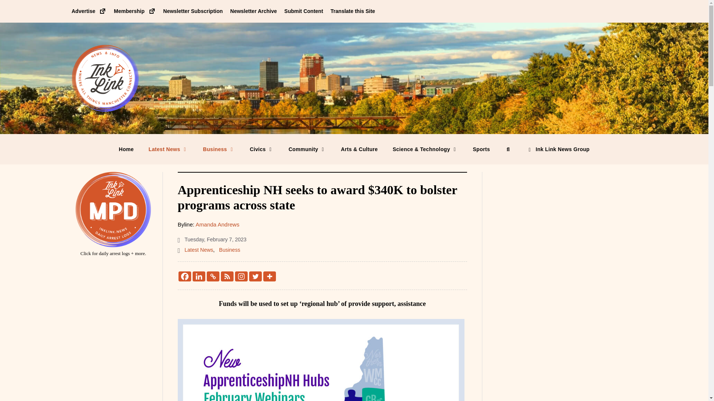 This screenshot has width=714, height=401. What do you see at coordinates (199, 276) in the screenshot?
I see `Linkedin` at bounding box center [199, 276].